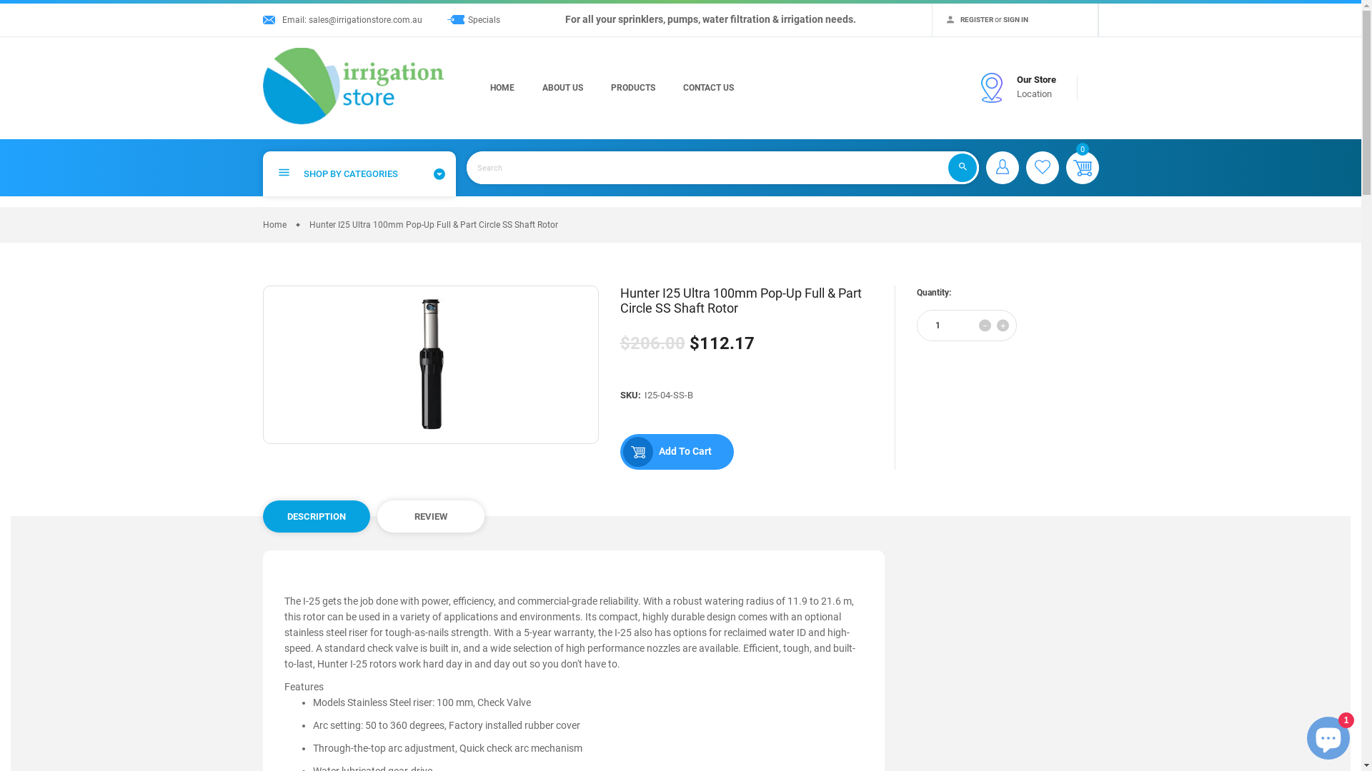 The image size is (1372, 771). I want to click on DESCRIPTION, so click(317, 517).